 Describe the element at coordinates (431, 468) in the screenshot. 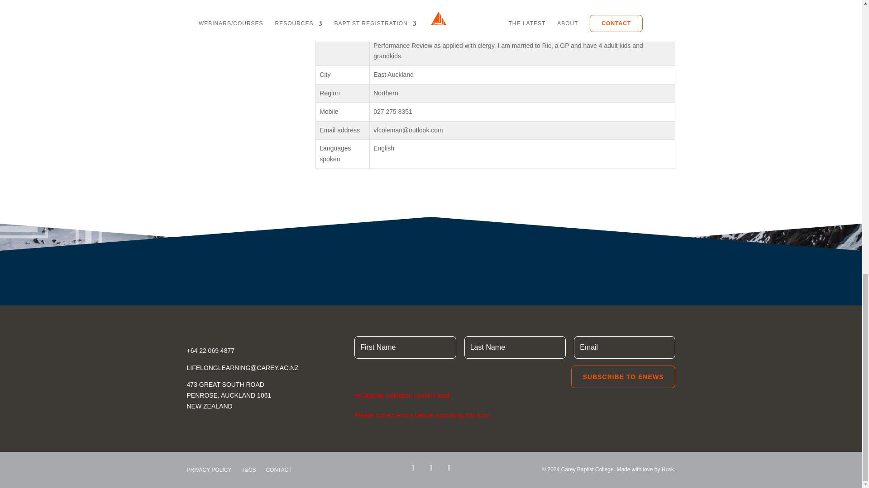

I see `Follow on Instagram` at that location.